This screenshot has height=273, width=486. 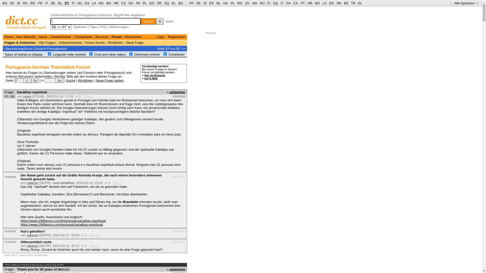 I want to click on RU, so click(x=262, y=3).